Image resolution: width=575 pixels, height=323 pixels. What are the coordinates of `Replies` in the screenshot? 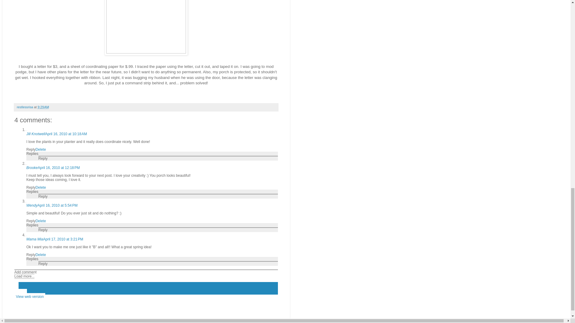 It's located at (32, 225).